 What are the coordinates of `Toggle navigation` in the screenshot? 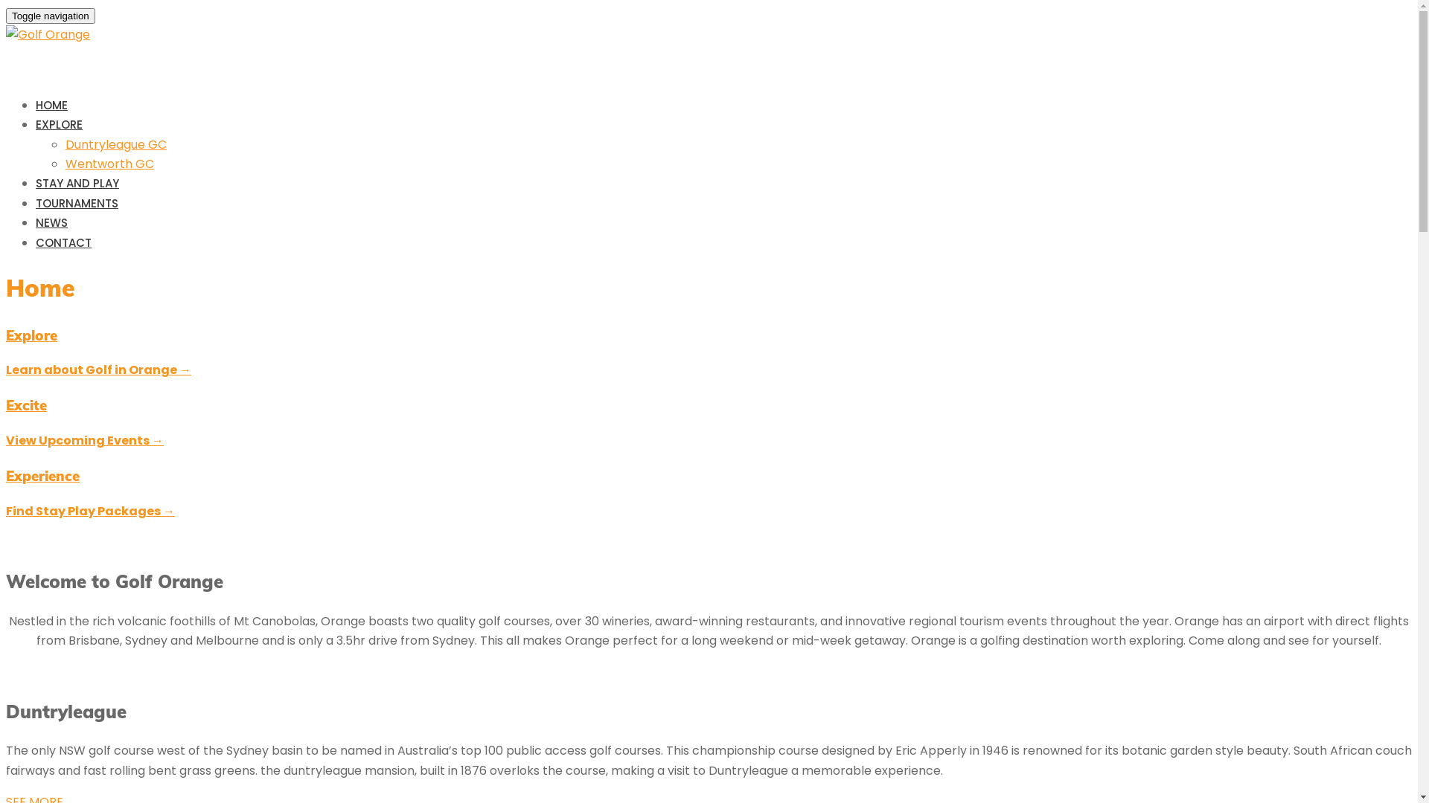 It's located at (51, 16).